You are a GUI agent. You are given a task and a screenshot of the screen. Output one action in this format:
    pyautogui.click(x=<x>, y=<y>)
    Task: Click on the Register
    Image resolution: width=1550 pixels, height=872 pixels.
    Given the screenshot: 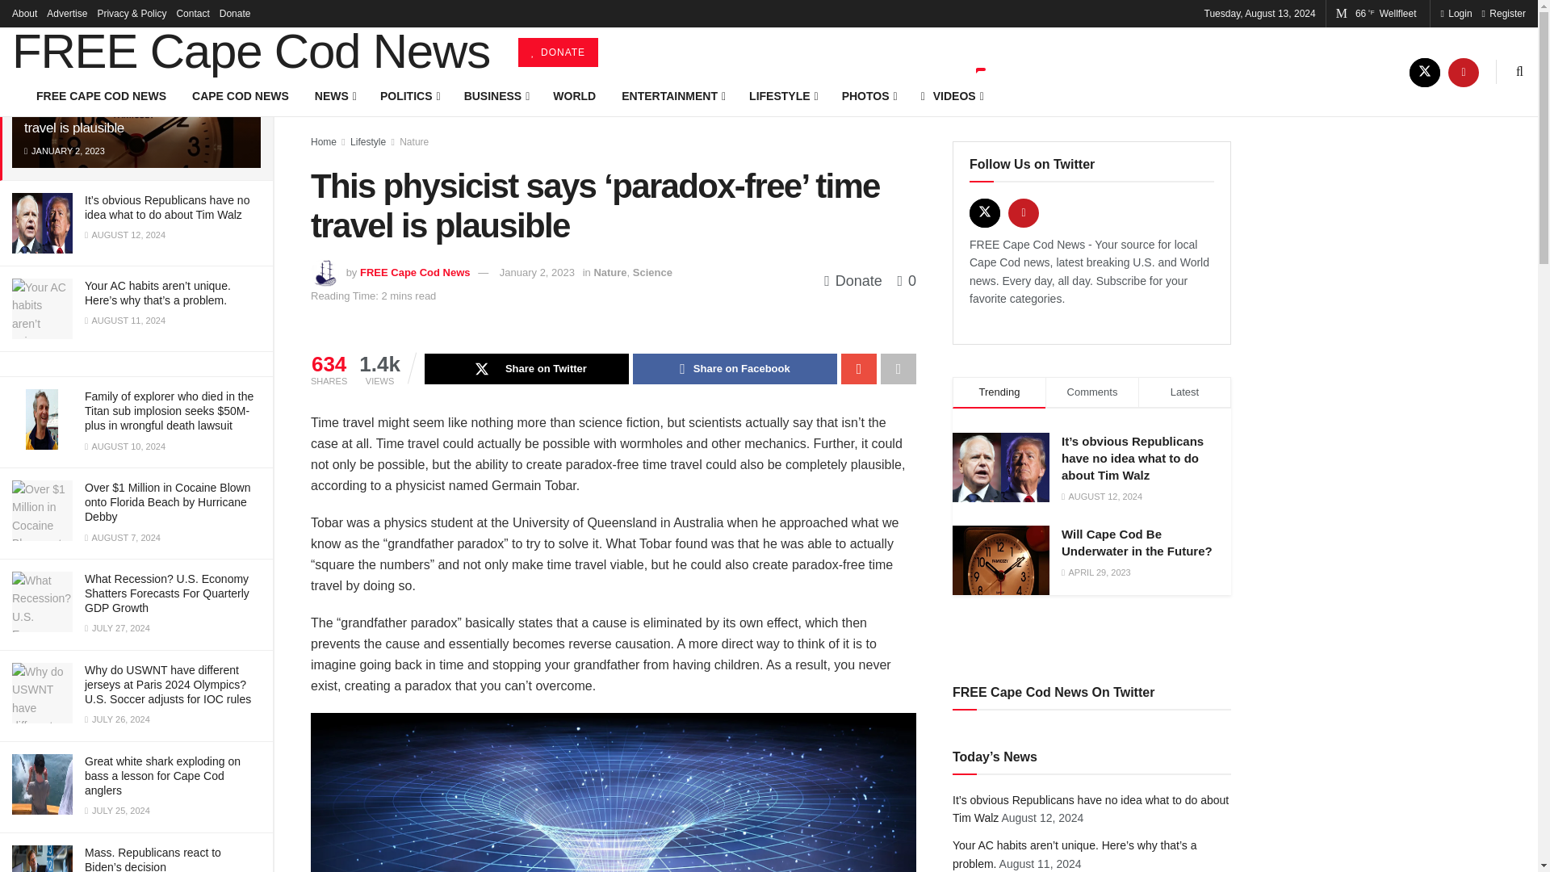 What is the action you would take?
    pyautogui.click(x=1503, y=13)
    